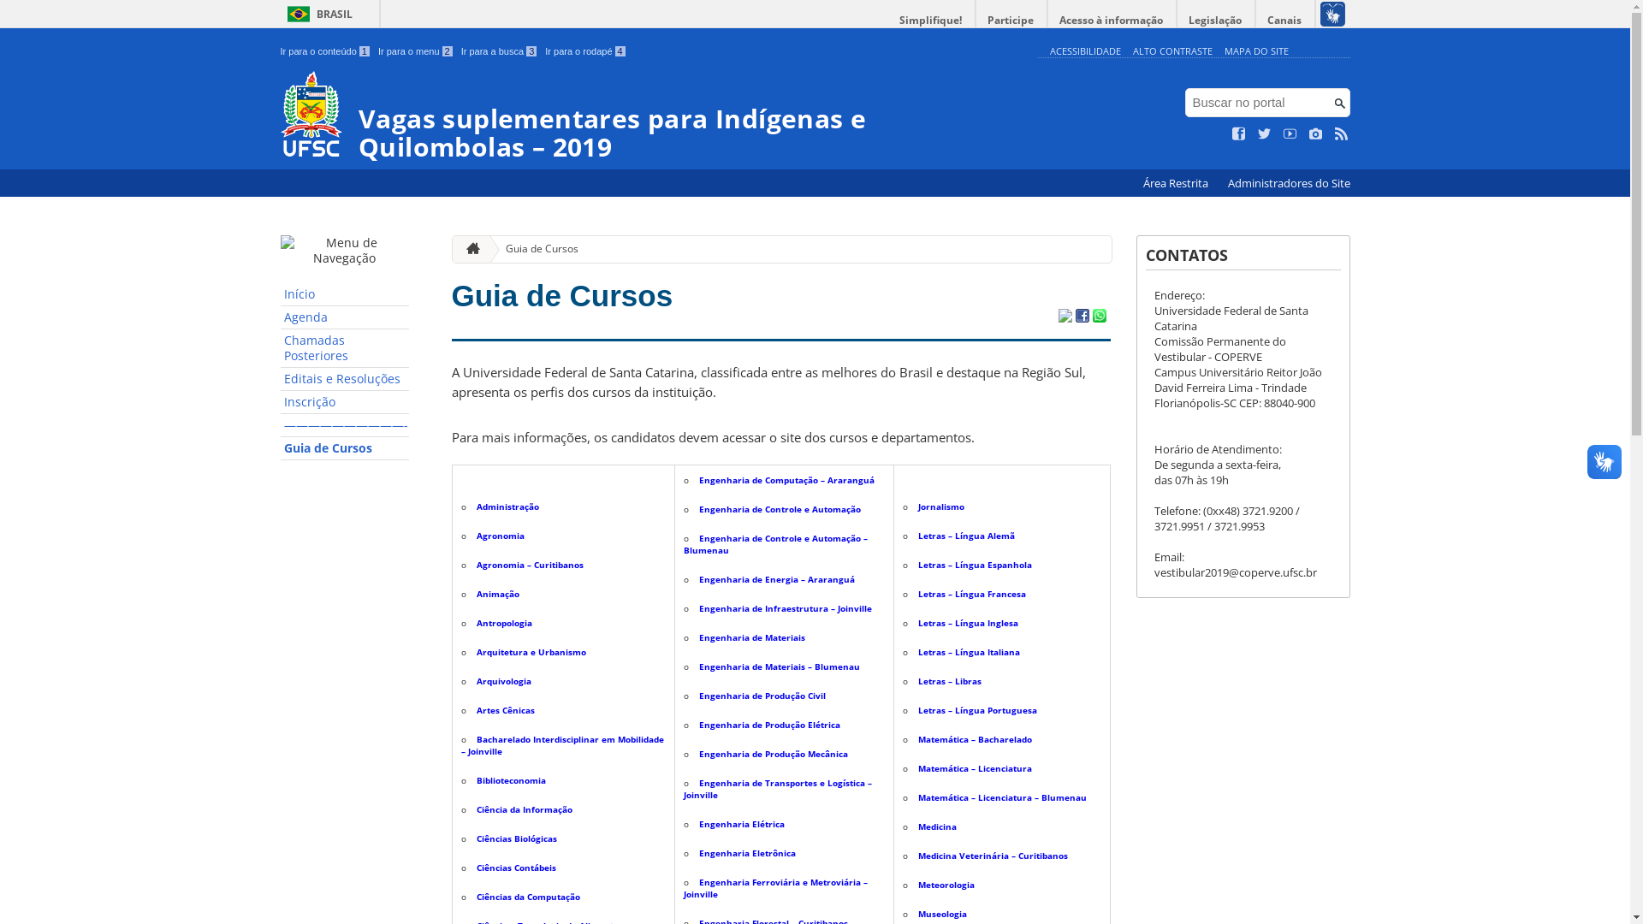 This screenshot has height=924, width=1643. I want to click on Museologia, so click(943, 914).